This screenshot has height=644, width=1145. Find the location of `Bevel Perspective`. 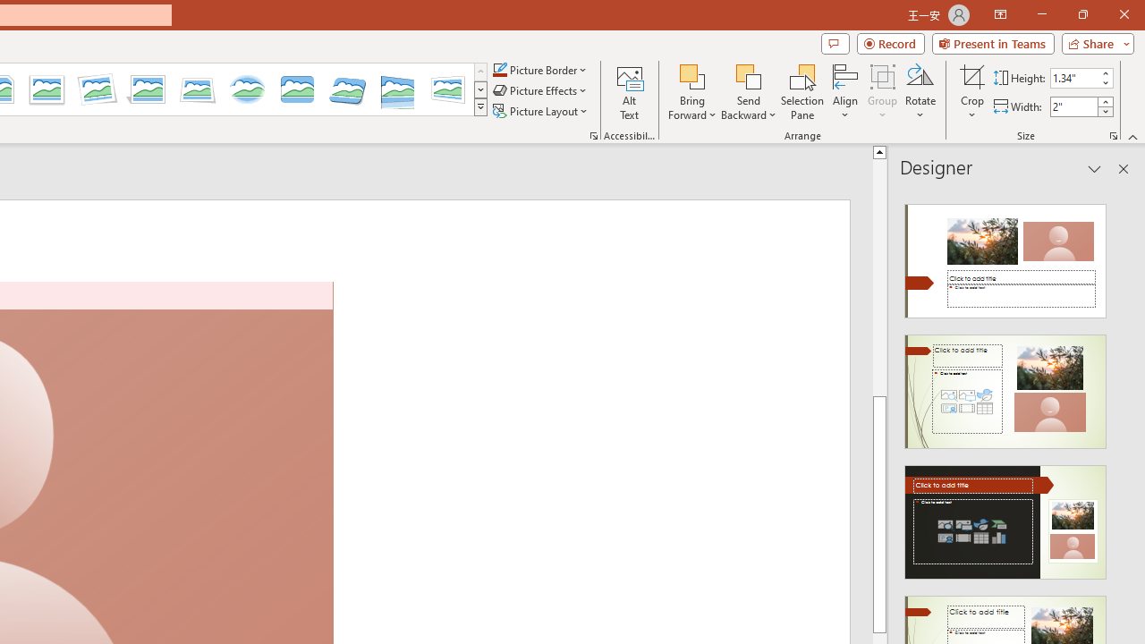

Bevel Perspective is located at coordinates (347, 89).